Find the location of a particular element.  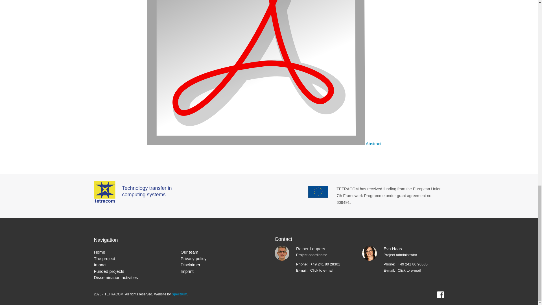

Abstract is located at coordinates (374, 143).